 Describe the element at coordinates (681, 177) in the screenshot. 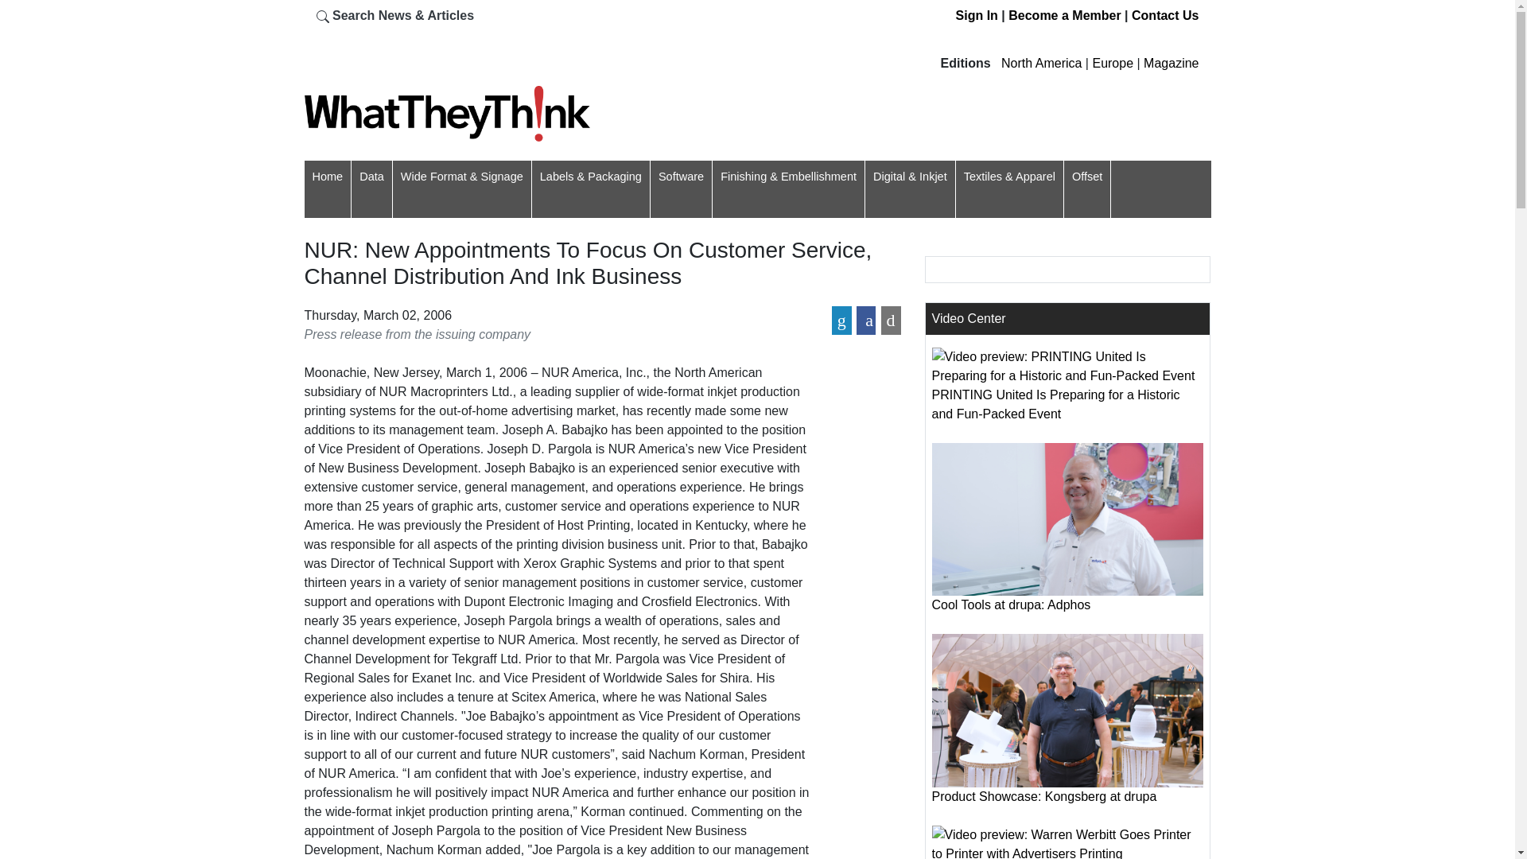

I see `Software` at that location.